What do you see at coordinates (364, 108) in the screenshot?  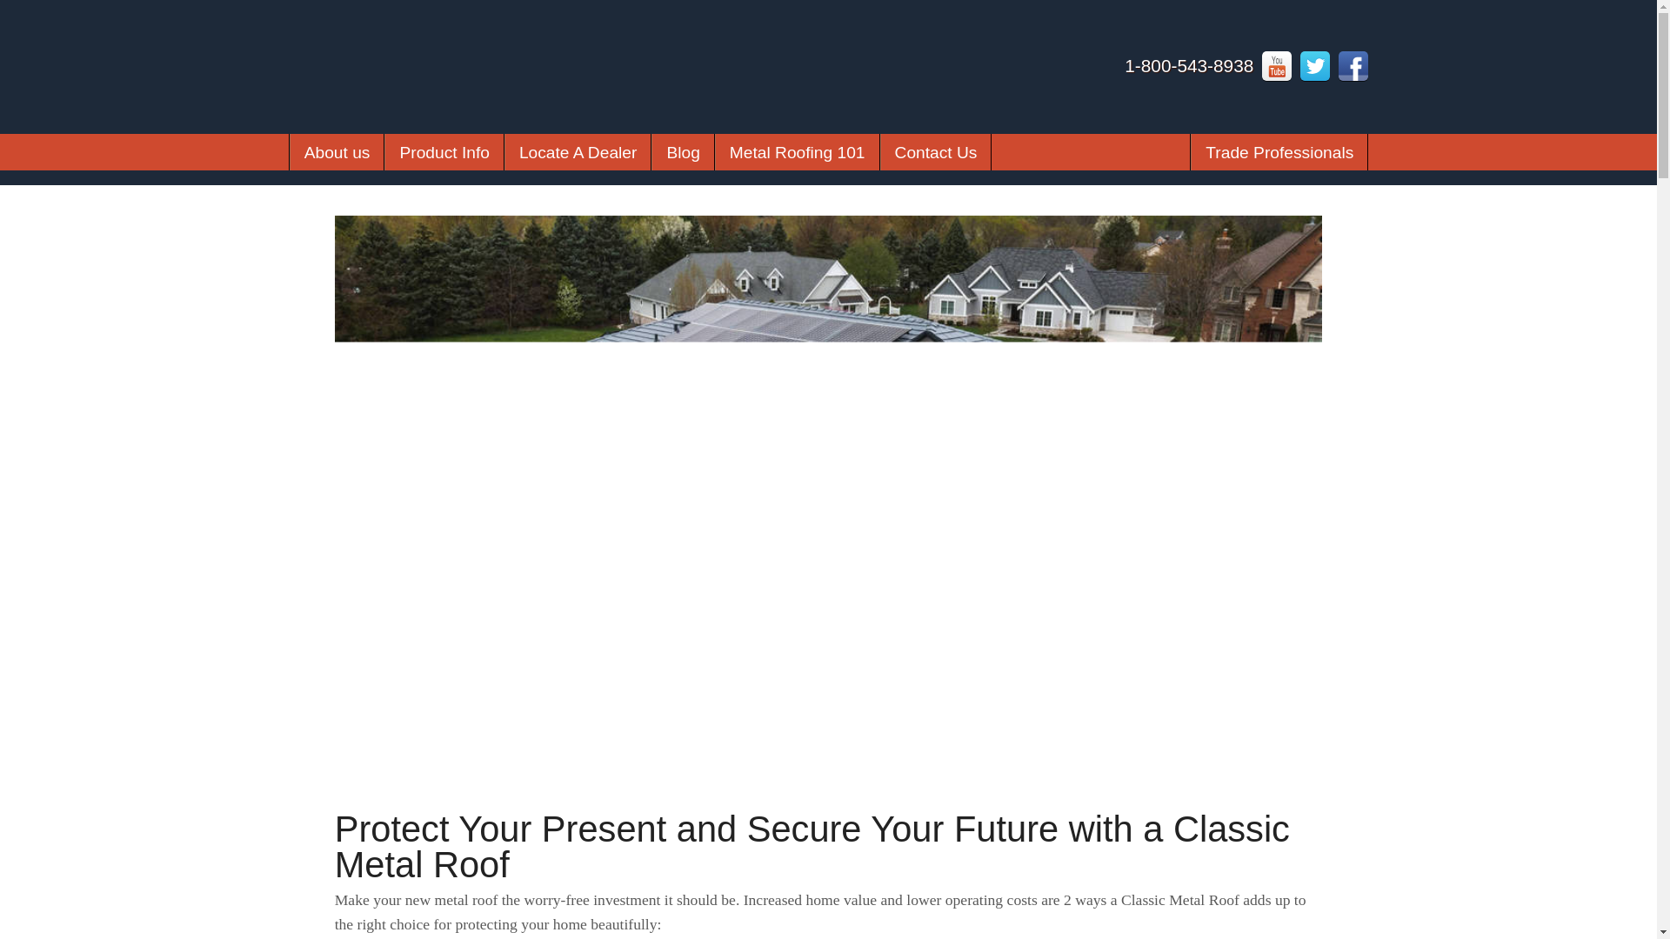 I see `Classic Metal Roofing Systems` at bounding box center [364, 108].